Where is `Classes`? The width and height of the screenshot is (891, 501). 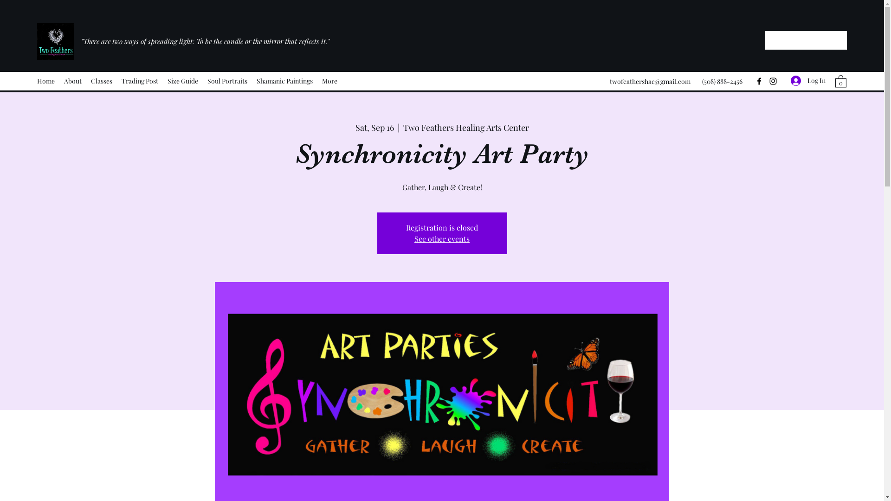 Classes is located at coordinates (102, 81).